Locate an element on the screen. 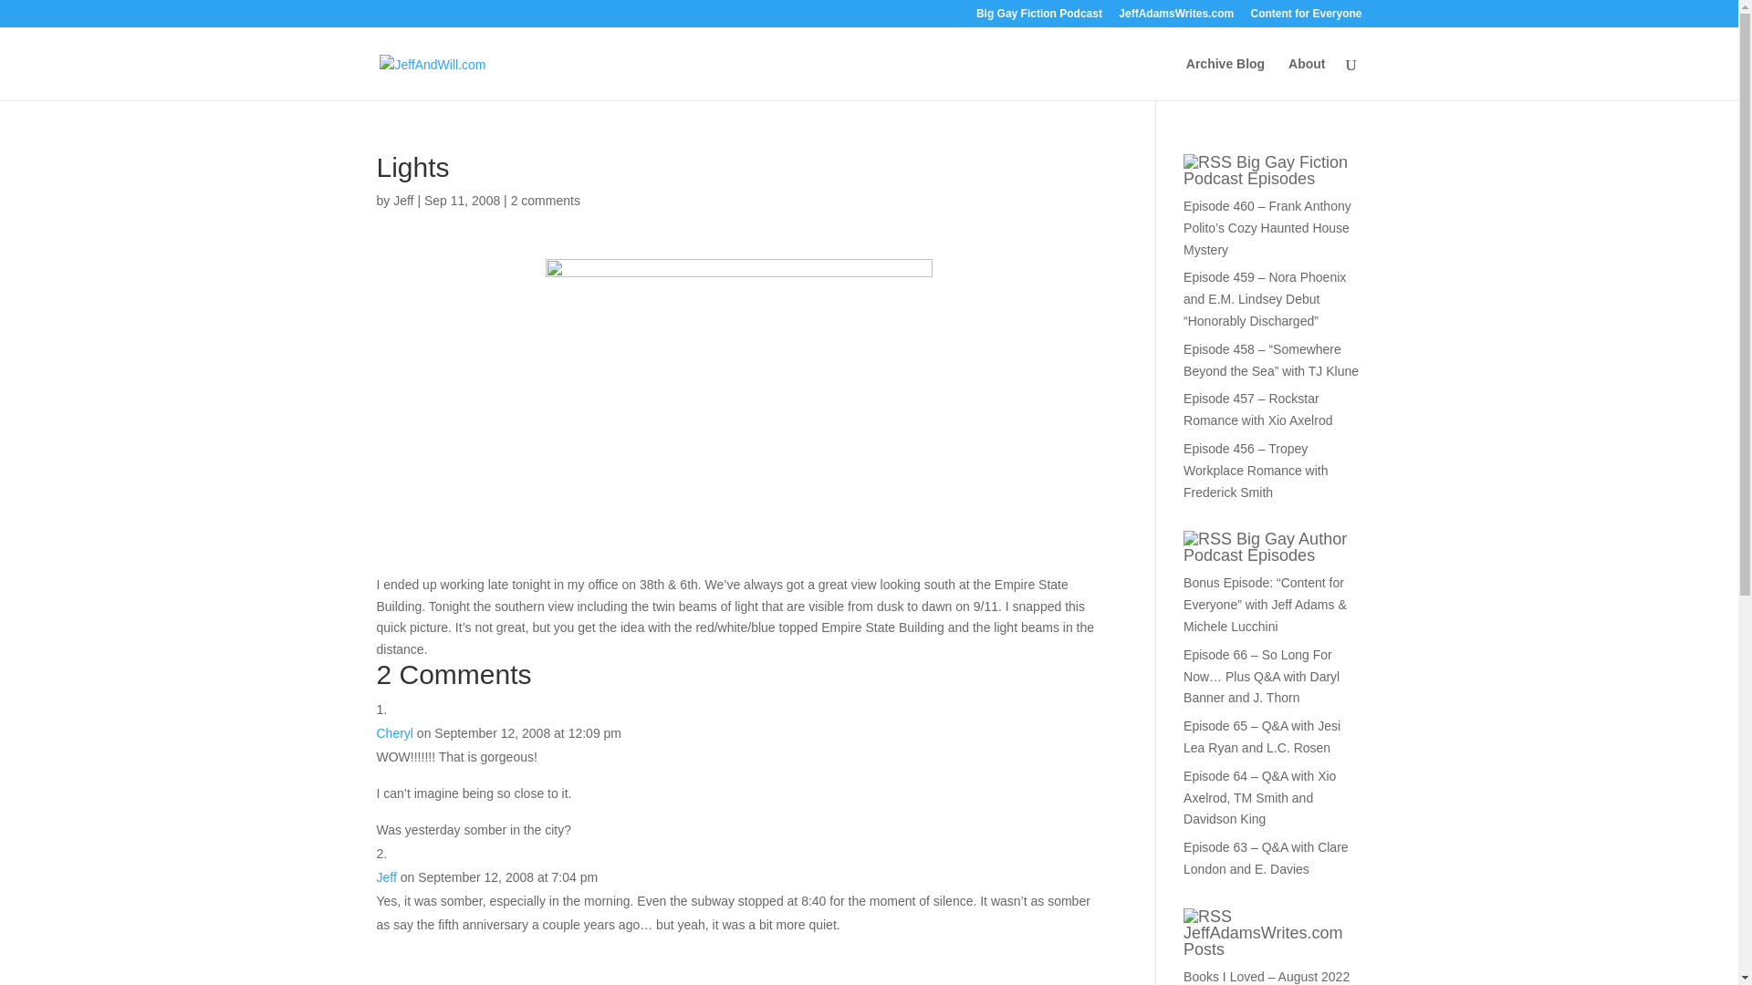 The height and width of the screenshot is (985, 1752). Big Gay Fiction Podcast is located at coordinates (1038, 17).